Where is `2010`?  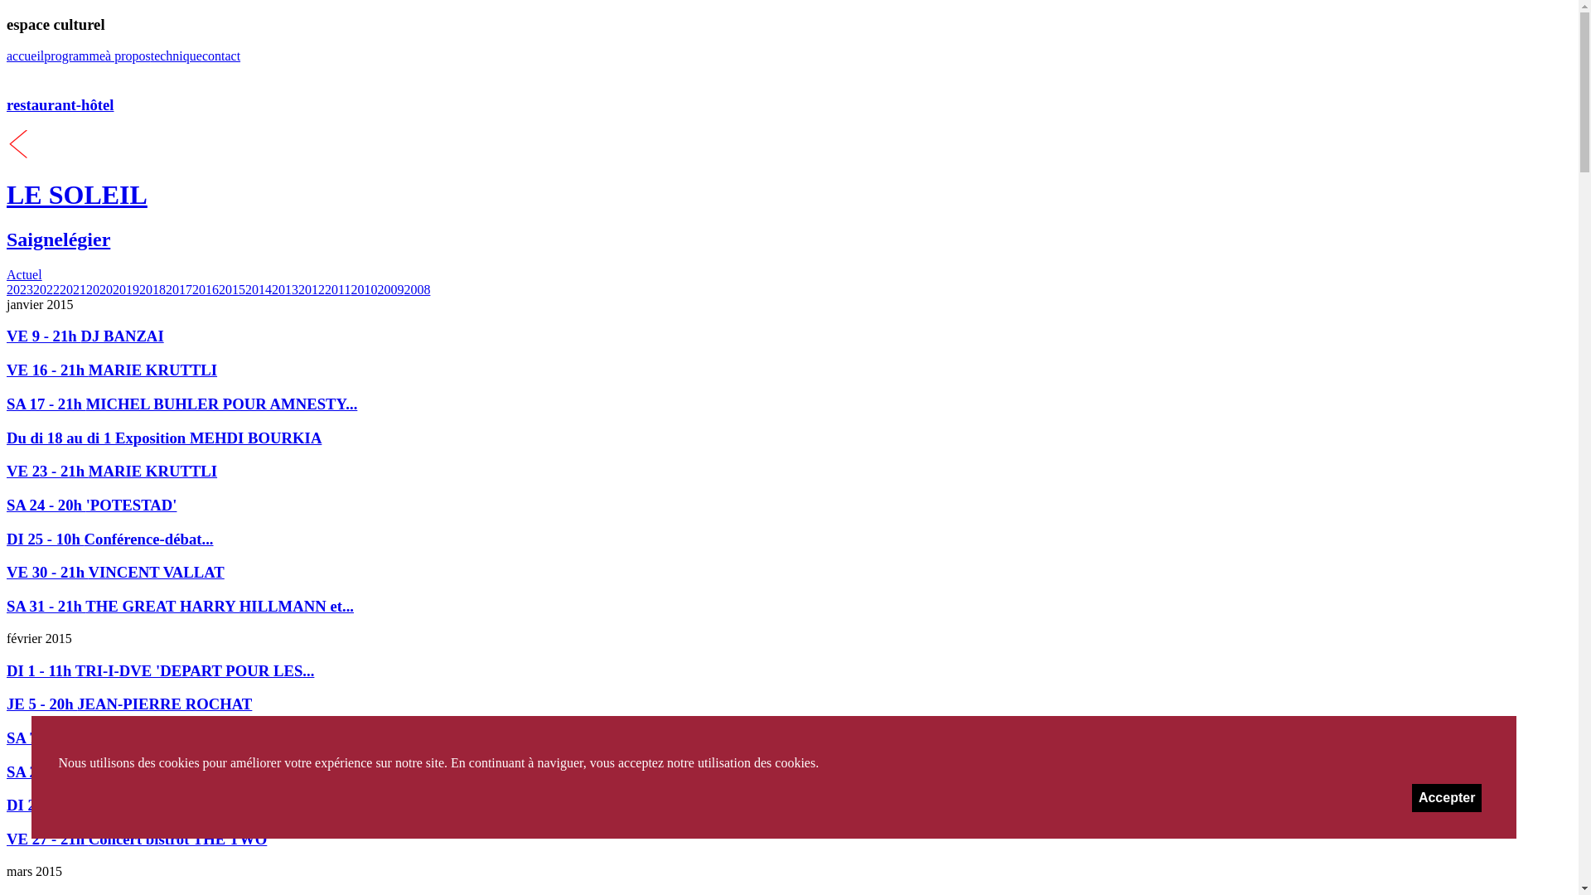
2010 is located at coordinates (364, 290).